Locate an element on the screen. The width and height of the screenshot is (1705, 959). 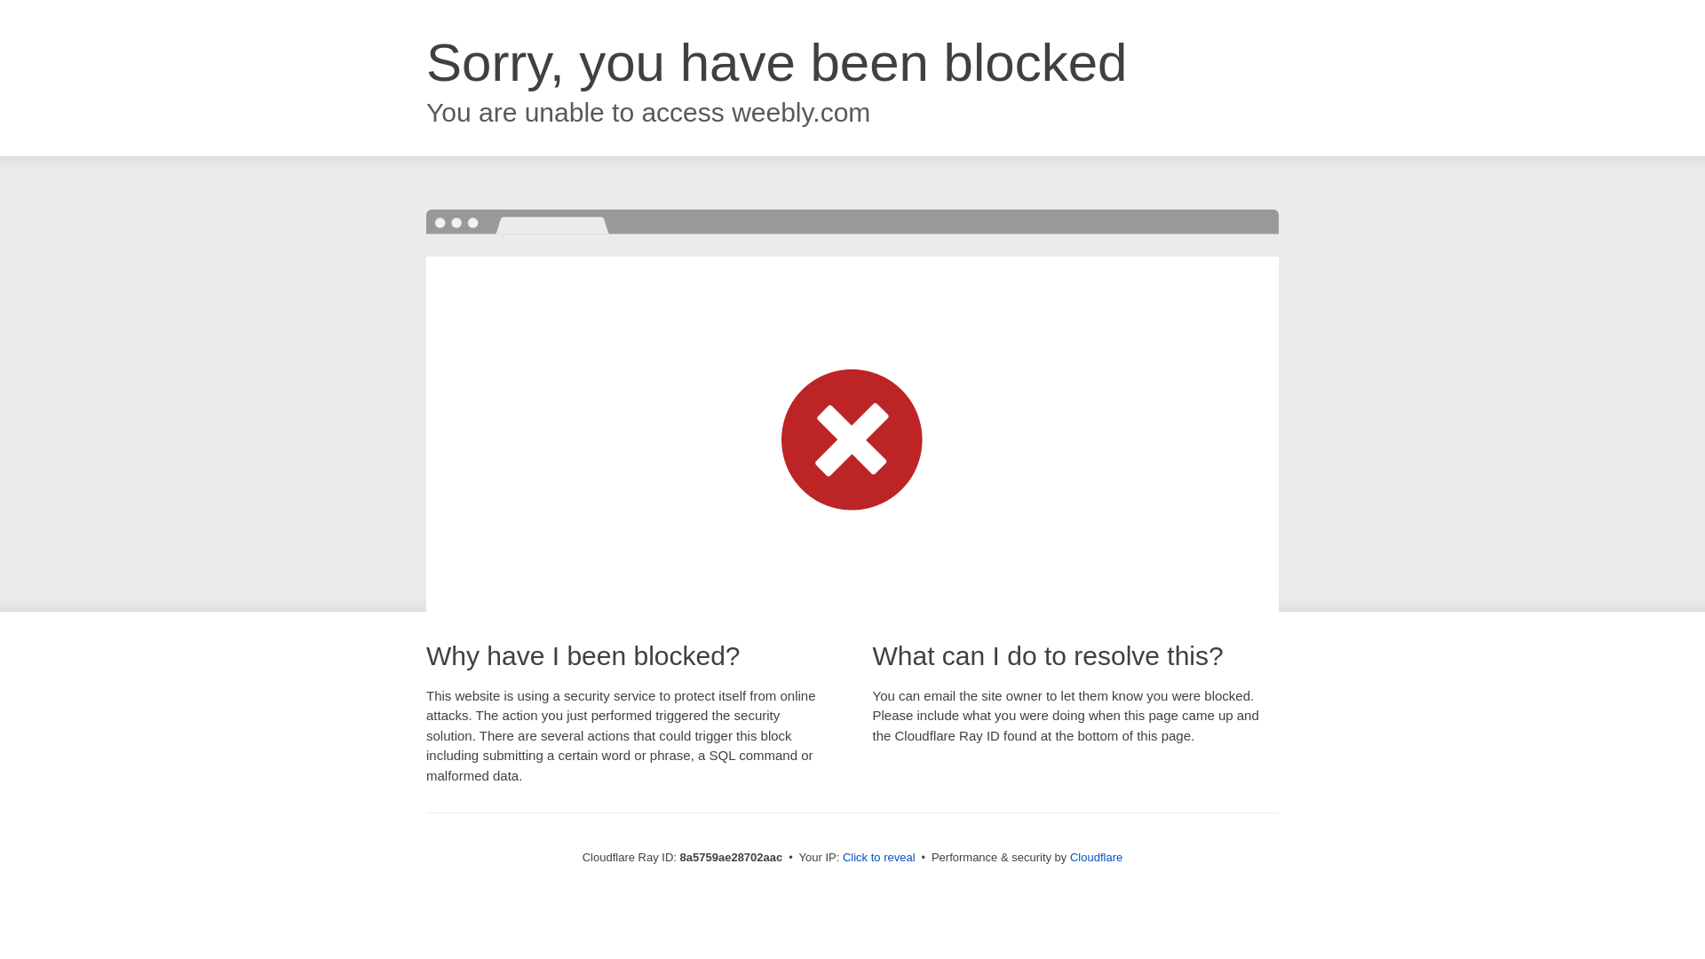
Cloudflare is located at coordinates (1096, 857).